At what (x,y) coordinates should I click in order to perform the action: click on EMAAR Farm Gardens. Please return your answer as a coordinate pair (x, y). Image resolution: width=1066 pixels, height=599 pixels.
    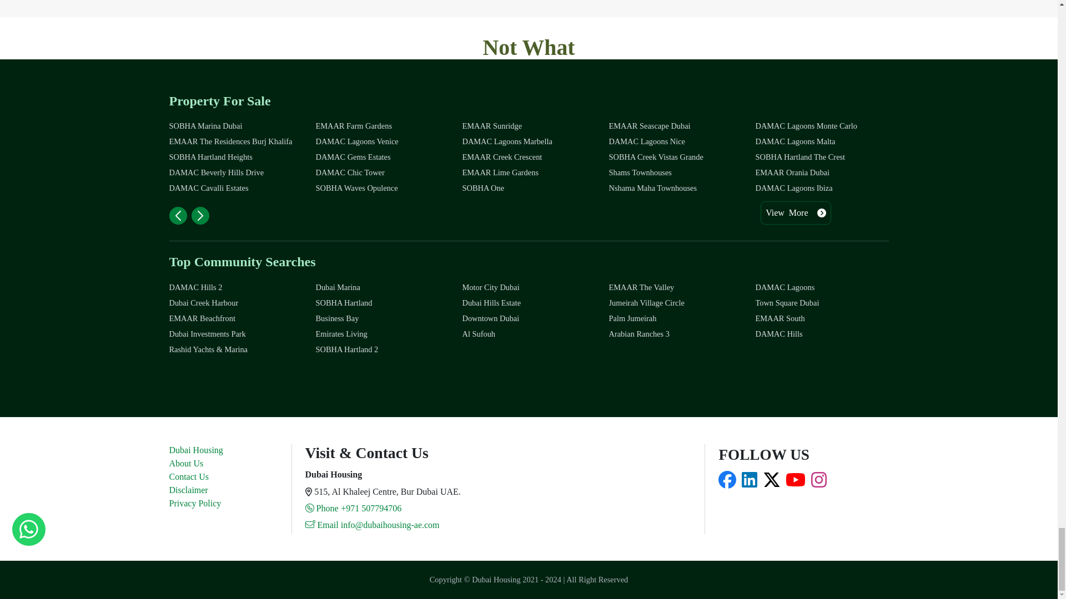
    Looking at the image, I should click on (382, 126).